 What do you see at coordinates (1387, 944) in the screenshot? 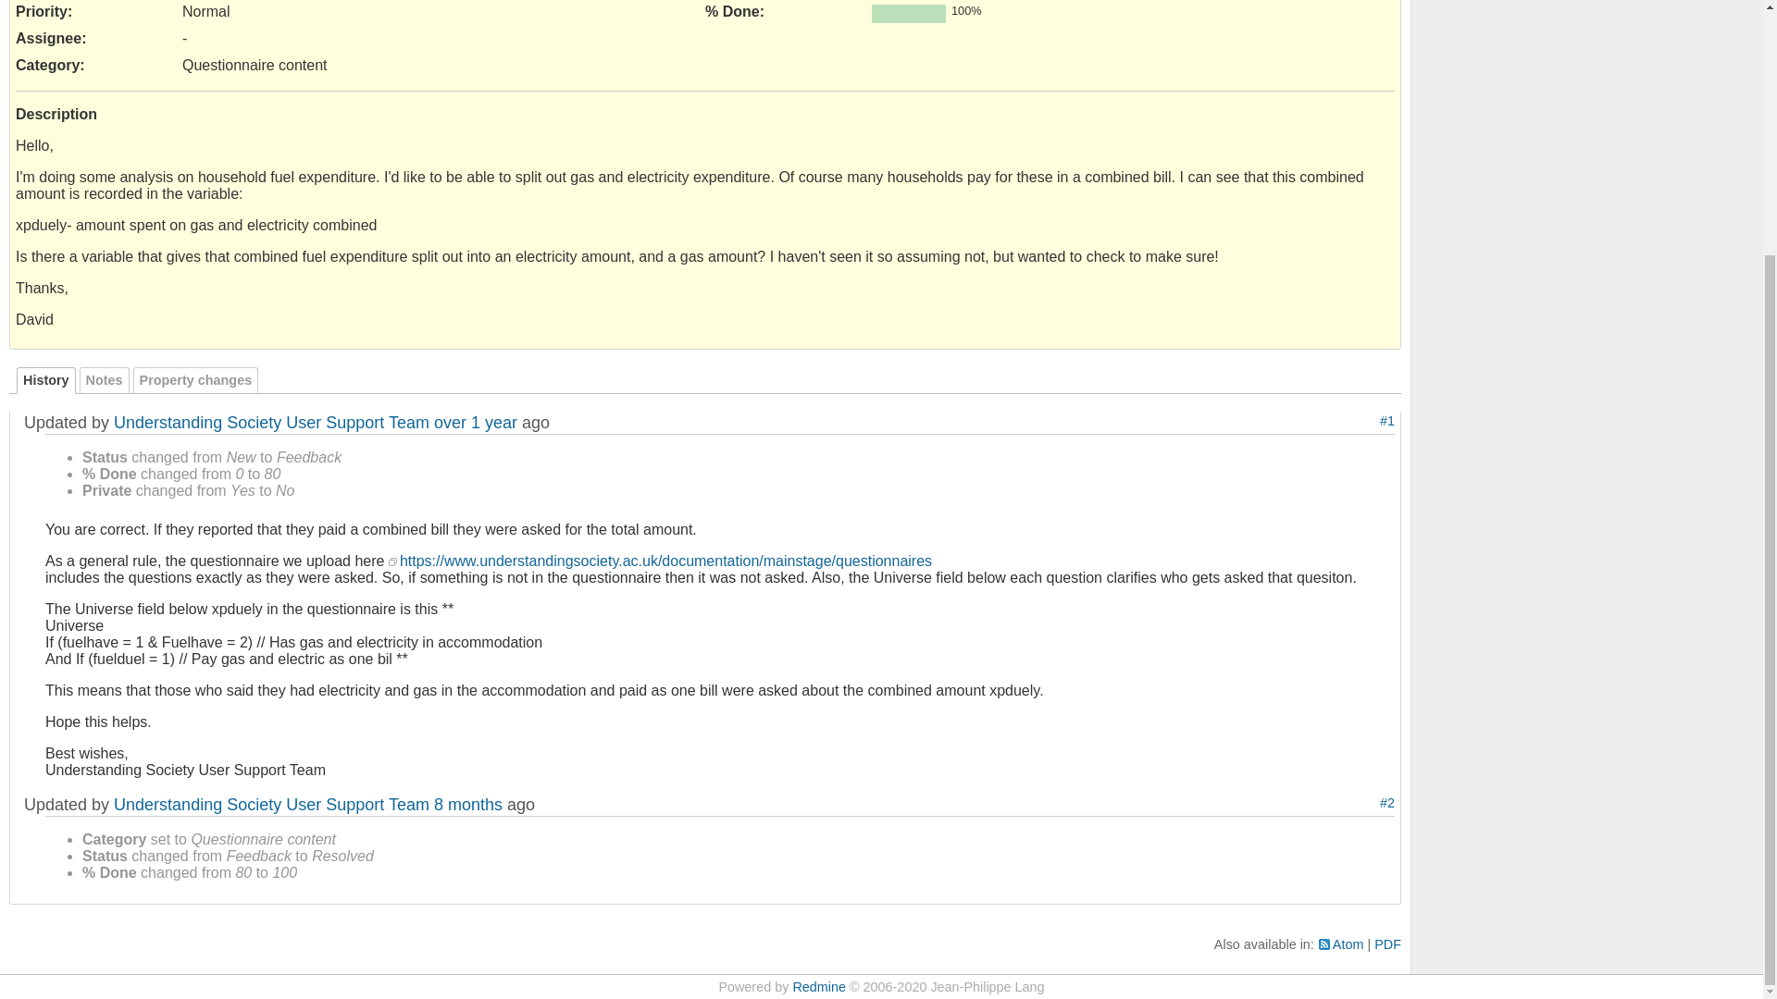
I see `PDF` at bounding box center [1387, 944].